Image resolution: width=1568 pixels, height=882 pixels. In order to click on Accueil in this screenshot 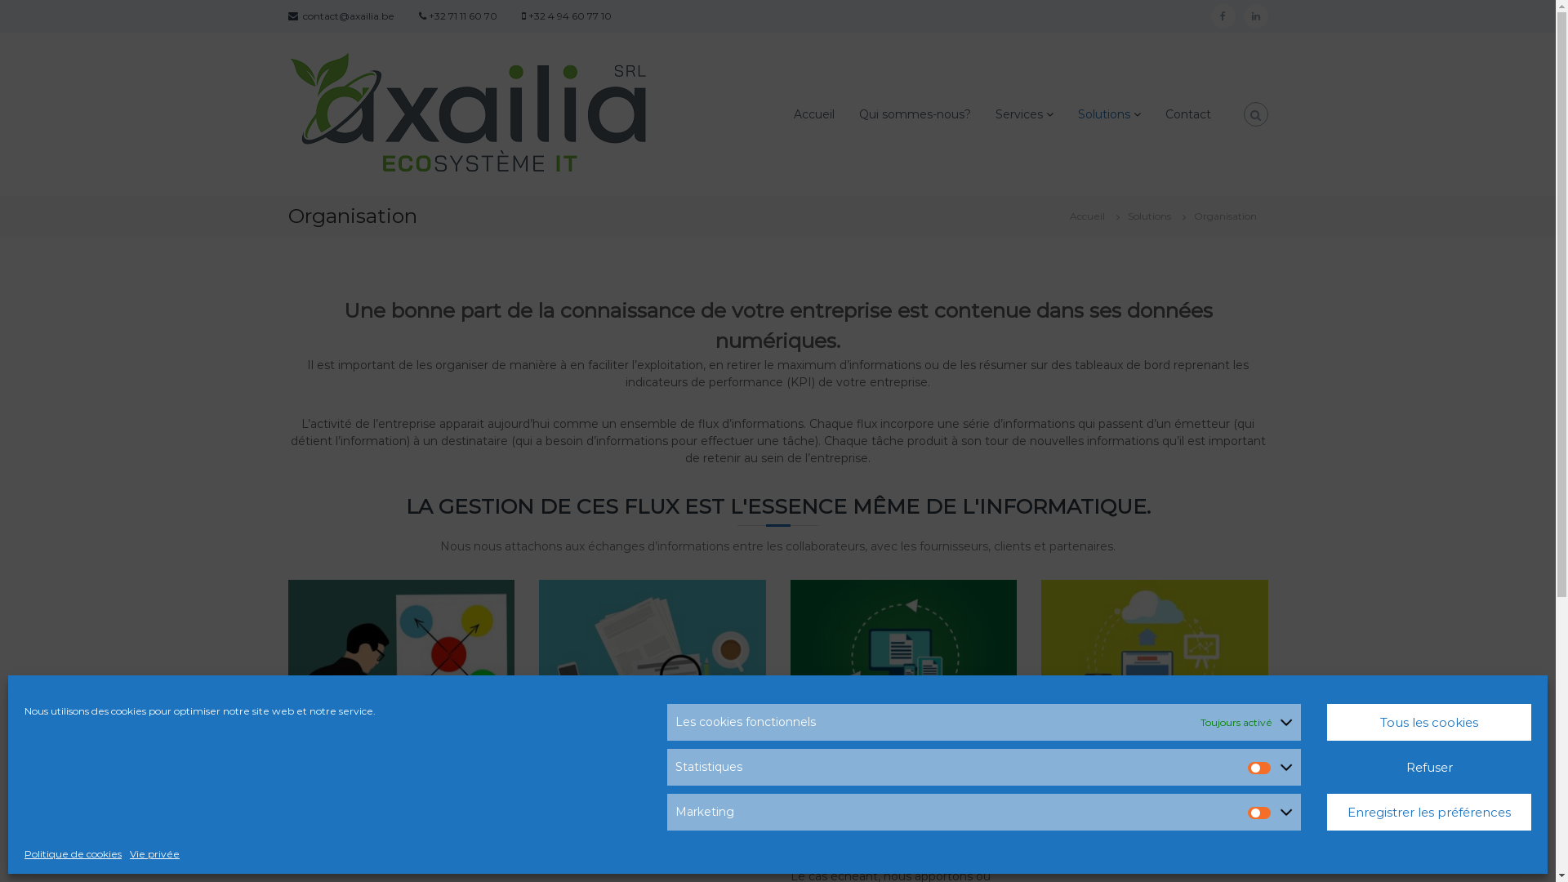, I will do `click(814, 114)`.